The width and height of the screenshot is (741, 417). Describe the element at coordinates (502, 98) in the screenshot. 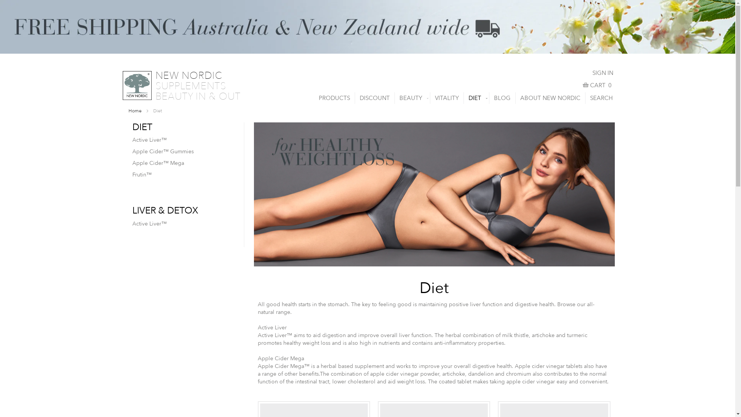

I see `BLOG` at that location.